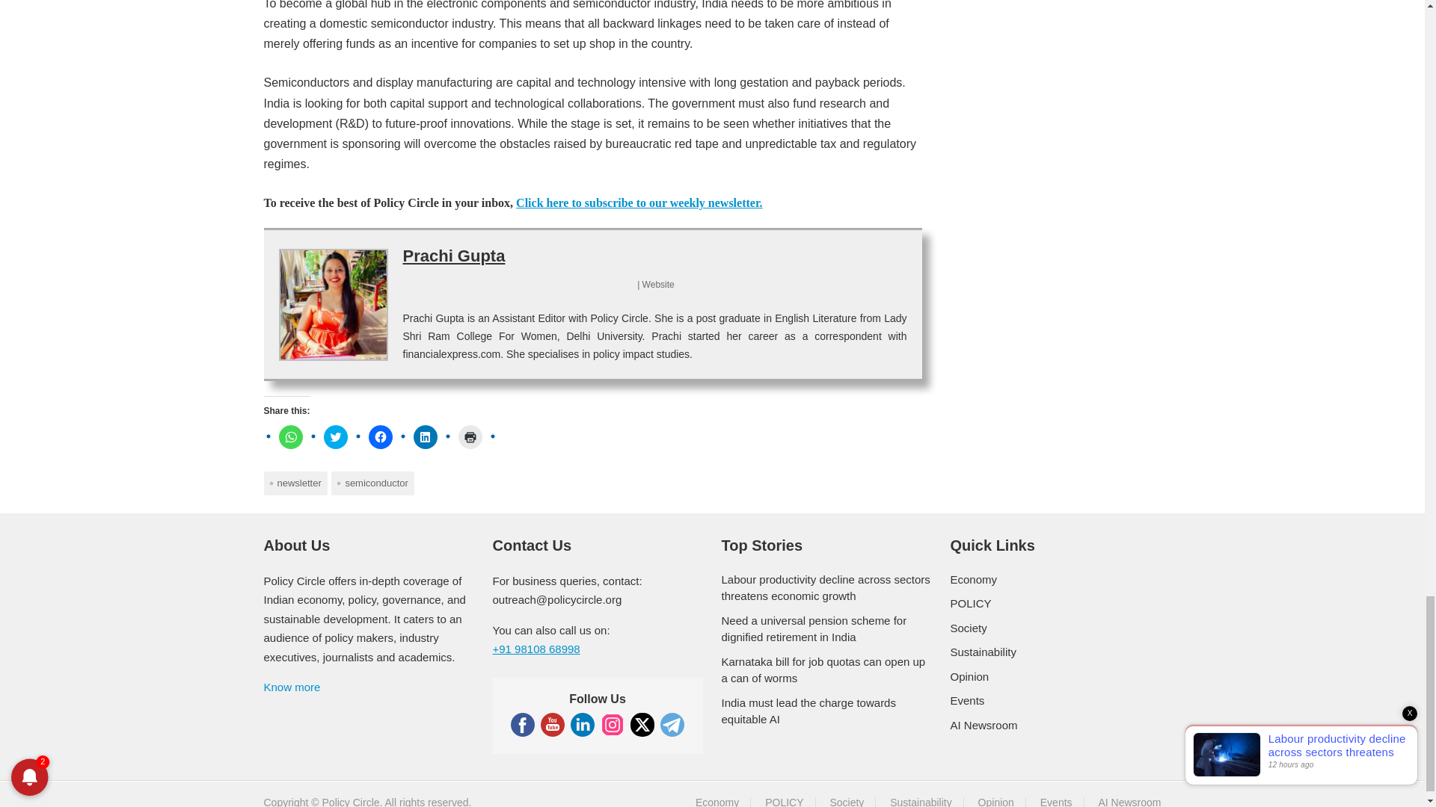 The height and width of the screenshot is (807, 1436). I want to click on Click to print, so click(470, 436).